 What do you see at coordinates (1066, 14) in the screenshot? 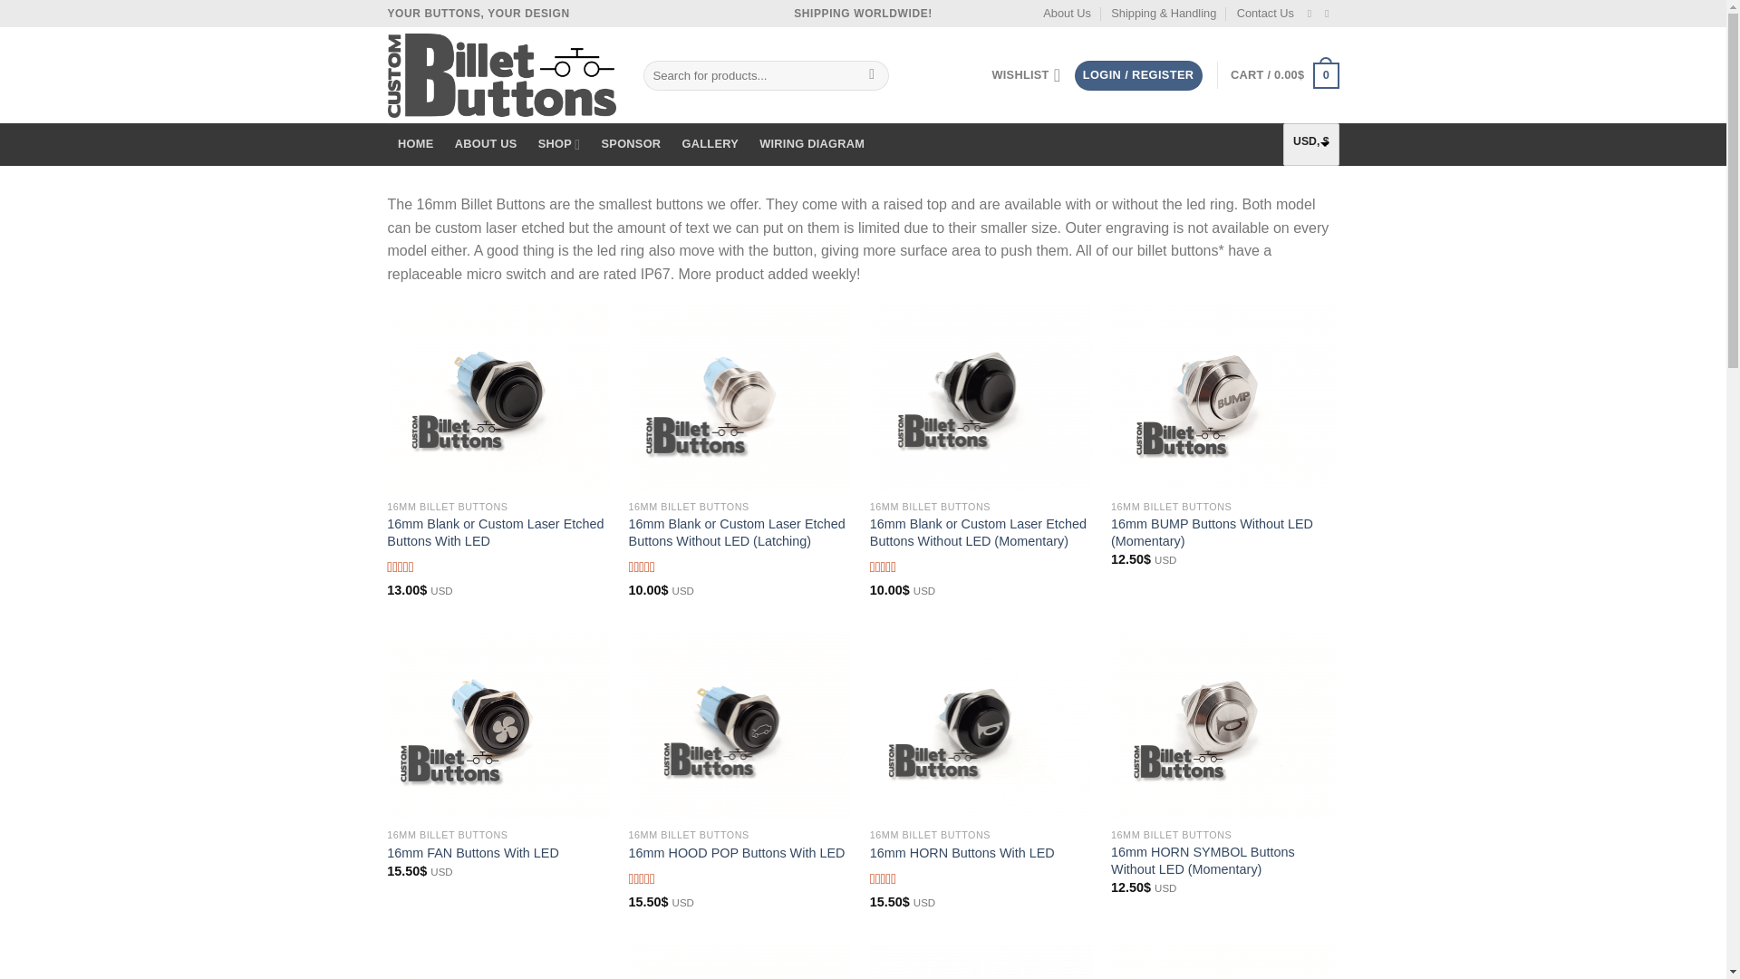
I see `About Us` at bounding box center [1066, 14].